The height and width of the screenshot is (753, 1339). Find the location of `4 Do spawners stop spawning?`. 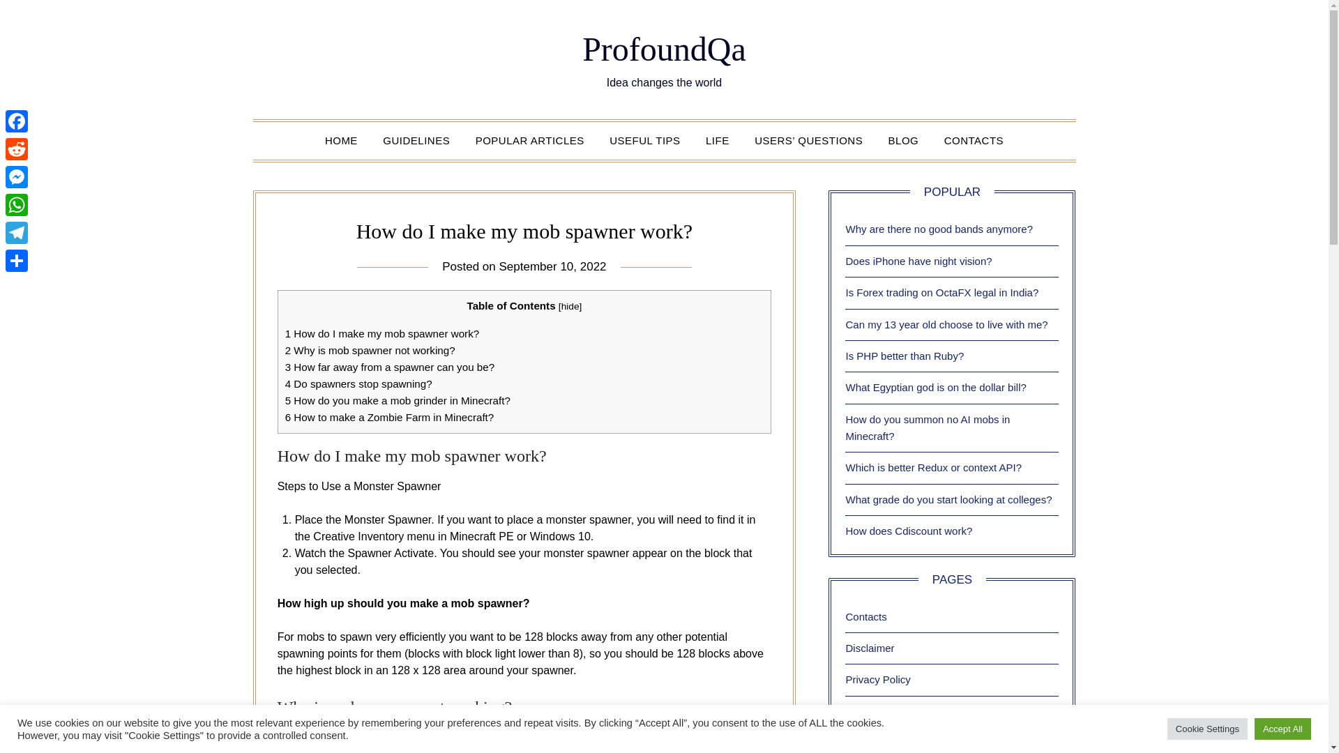

4 Do spawners stop spawning? is located at coordinates (358, 383).